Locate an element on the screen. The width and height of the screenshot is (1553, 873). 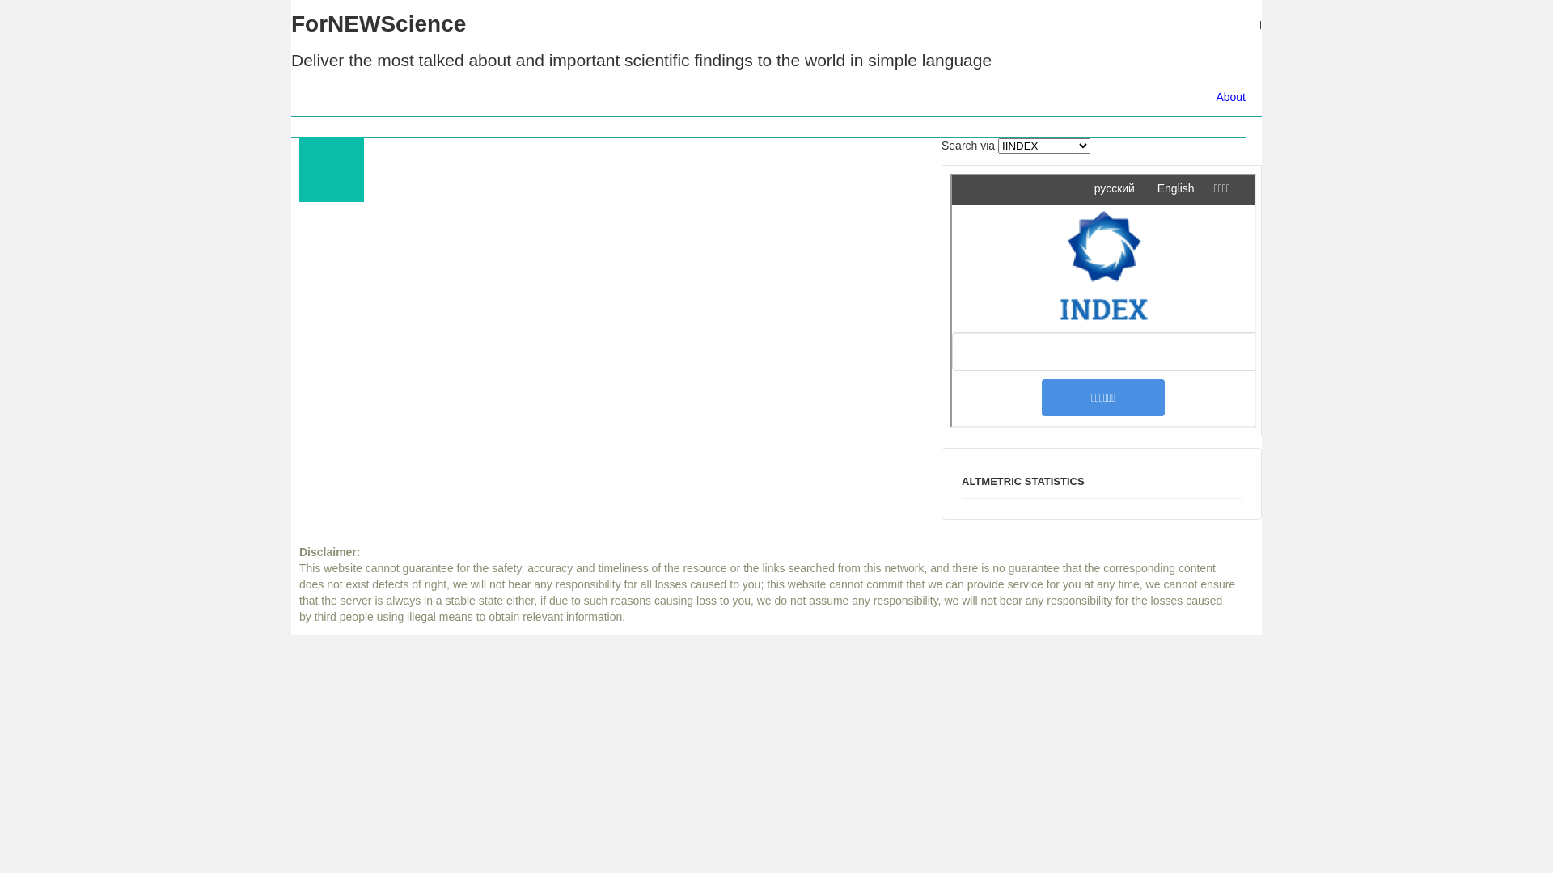
ForNEWScience is located at coordinates (379, 24).